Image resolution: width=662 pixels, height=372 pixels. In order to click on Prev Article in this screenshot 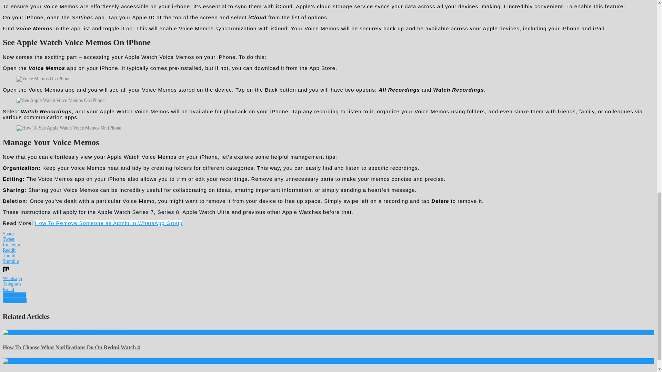, I will do `click(14, 295)`.